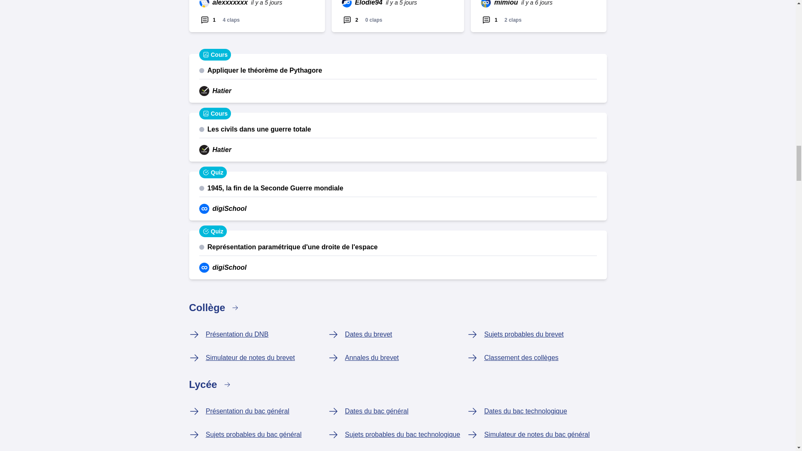 This screenshot has width=802, height=451. What do you see at coordinates (401, 3) in the screenshot?
I see `20 juillet 2024` at bounding box center [401, 3].